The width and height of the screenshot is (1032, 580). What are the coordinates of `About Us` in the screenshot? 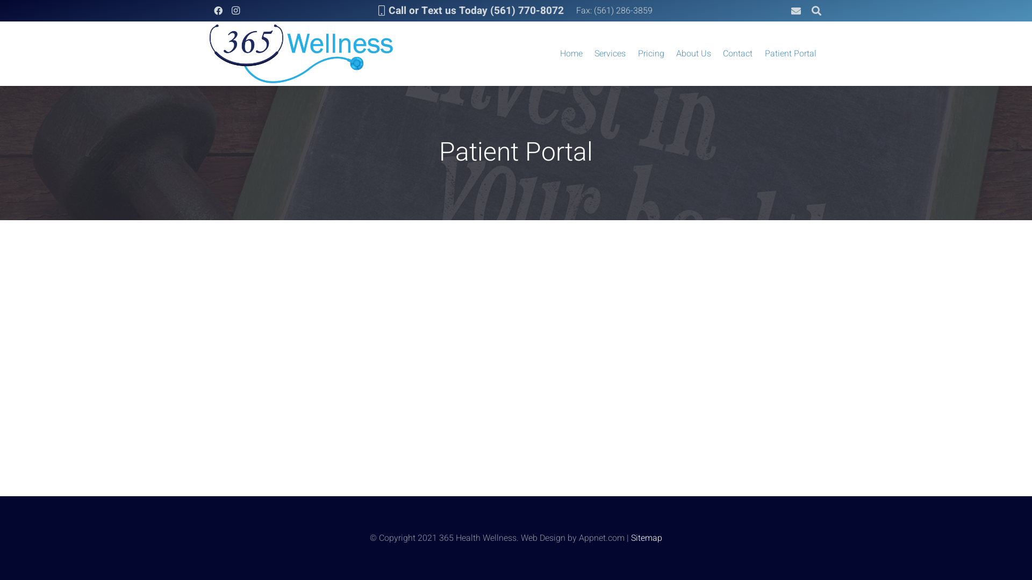 It's located at (693, 54).